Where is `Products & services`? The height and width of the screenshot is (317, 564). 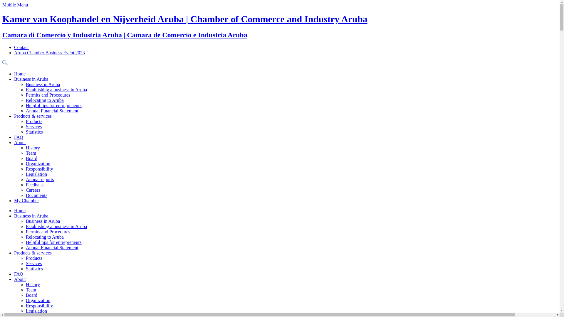 Products & services is located at coordinates (33, 253).